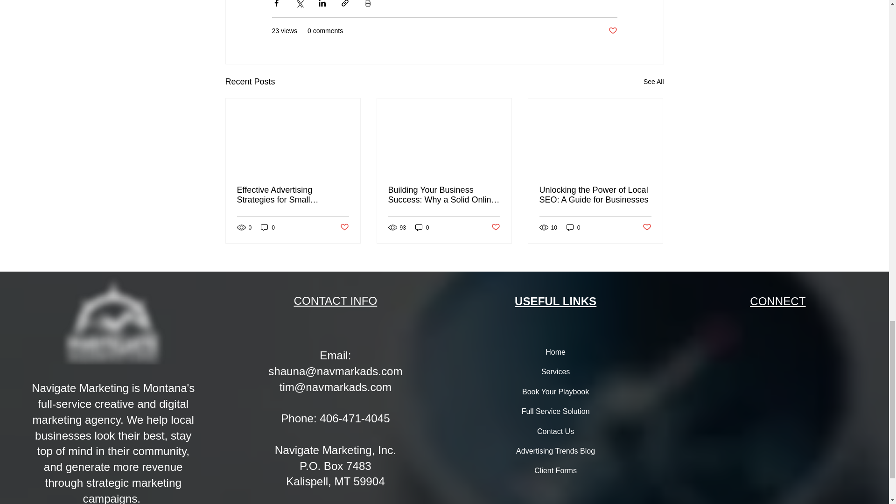  I want to click on Post not marked as liked, so click(612, 31).